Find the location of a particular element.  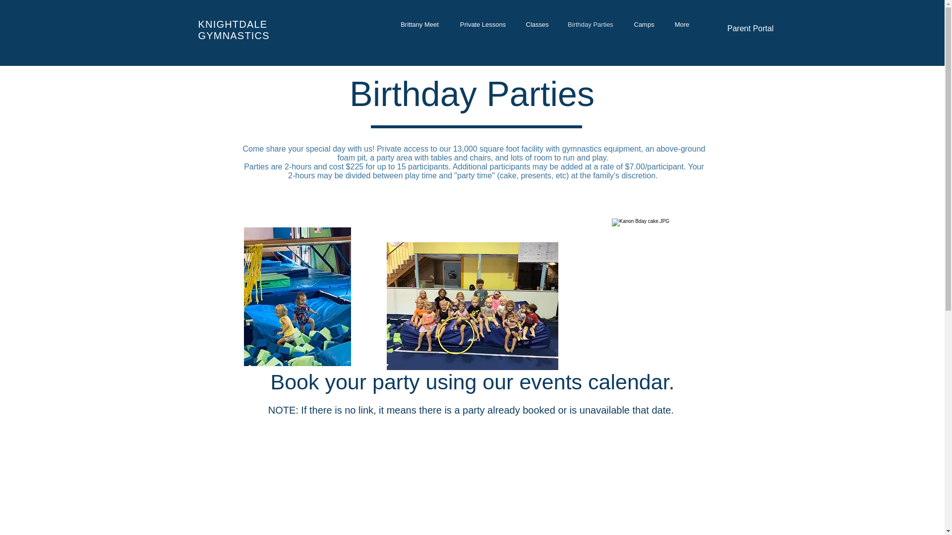

Classes is located at coordinates (536, 24).